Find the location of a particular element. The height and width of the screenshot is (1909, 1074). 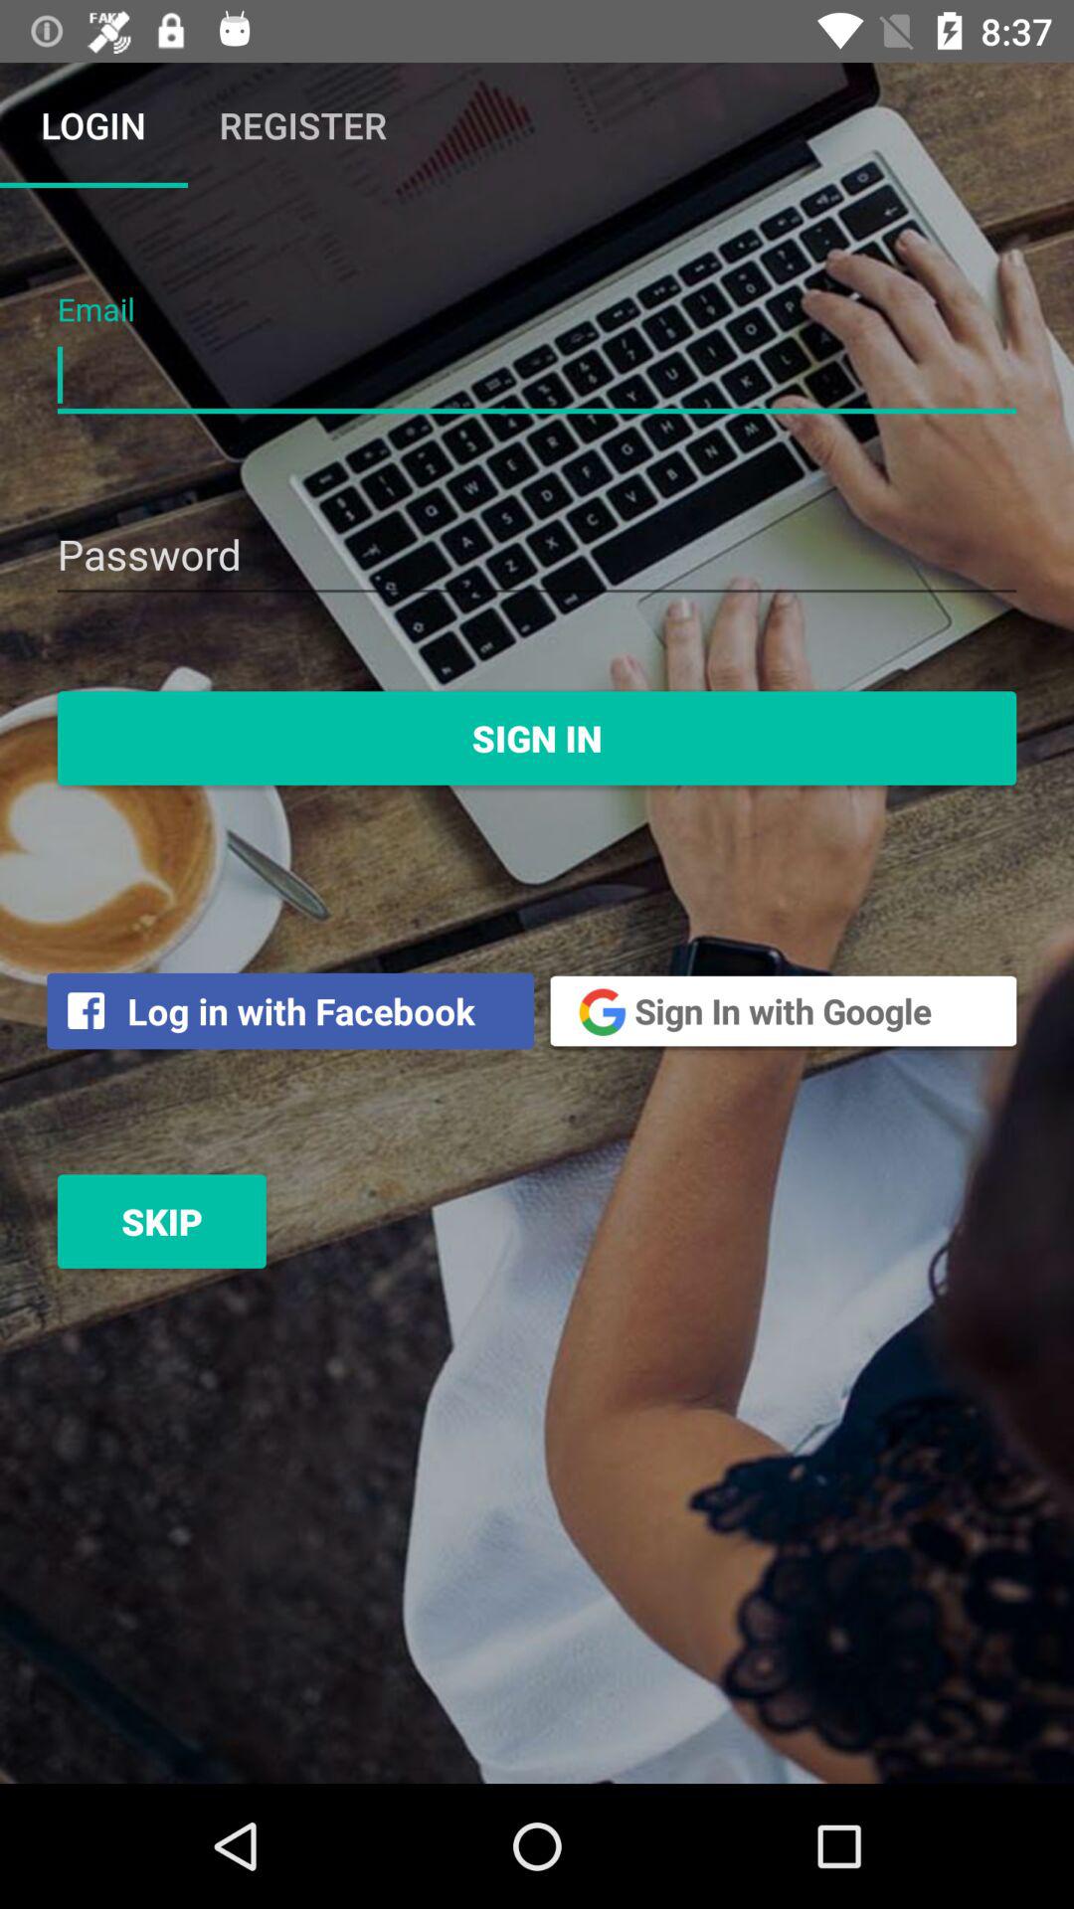

type the password is located at coordinates (537, 557).